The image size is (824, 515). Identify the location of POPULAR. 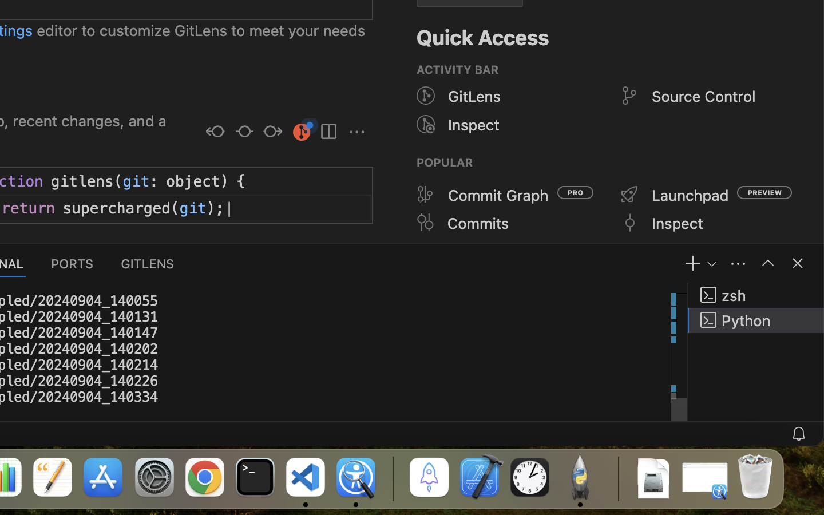
(445, 163).